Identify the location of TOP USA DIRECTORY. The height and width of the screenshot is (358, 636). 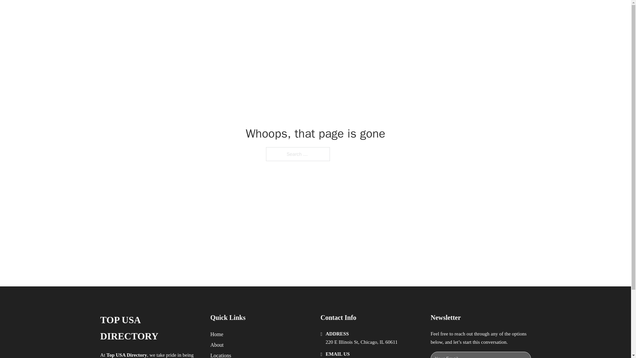
(150, 328).